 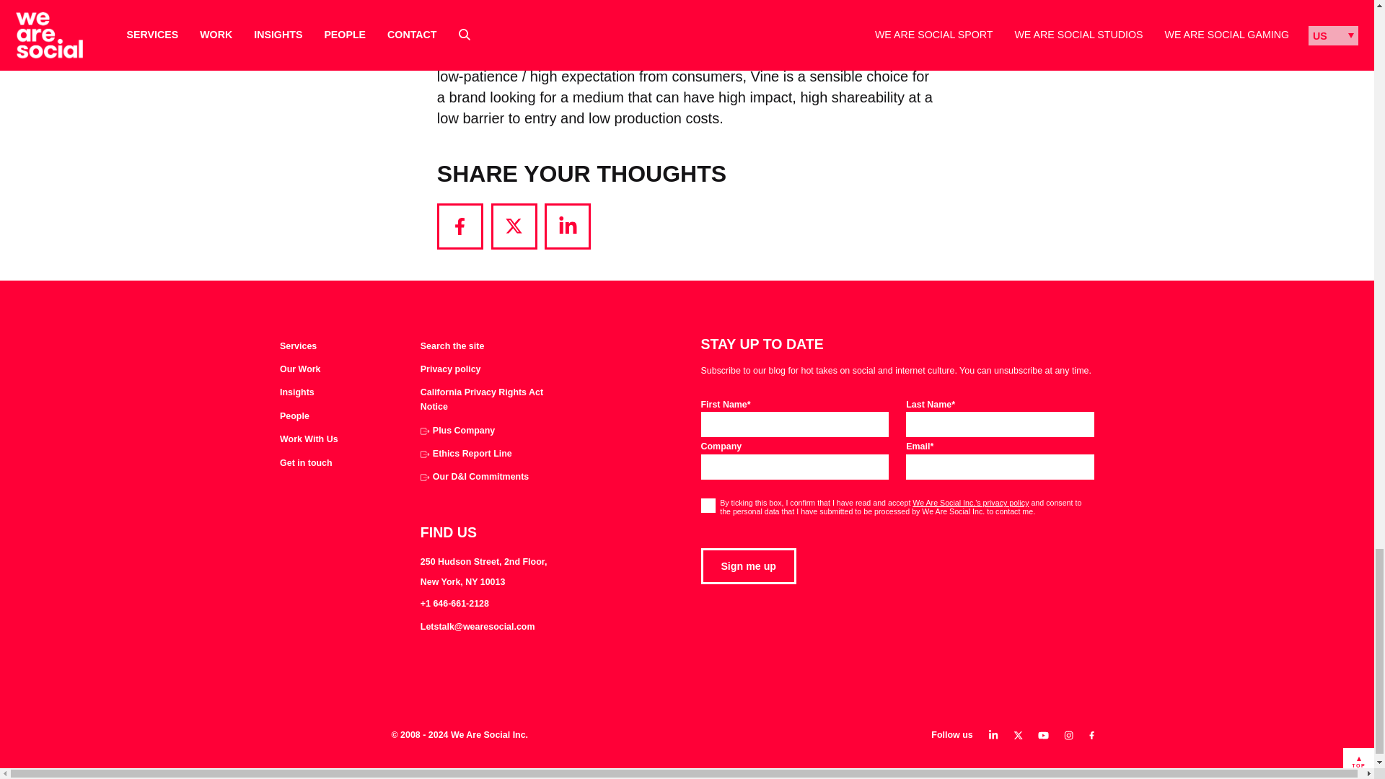 I want to click on We Are Social Inc.'s privacy policy, so click(x=971, y=503).